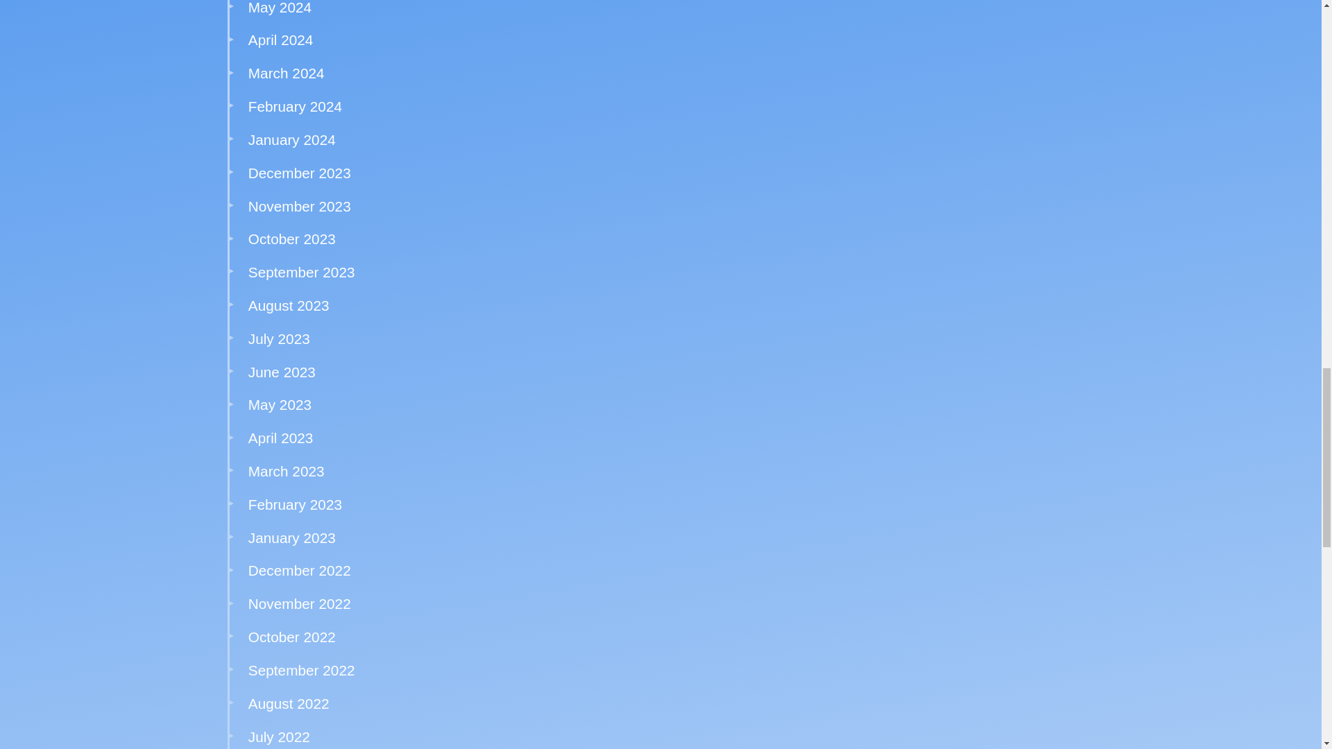 Image resolution: width=1332 pixels, height=749 pixels. I want to click on April 2024, so click(280, 40).